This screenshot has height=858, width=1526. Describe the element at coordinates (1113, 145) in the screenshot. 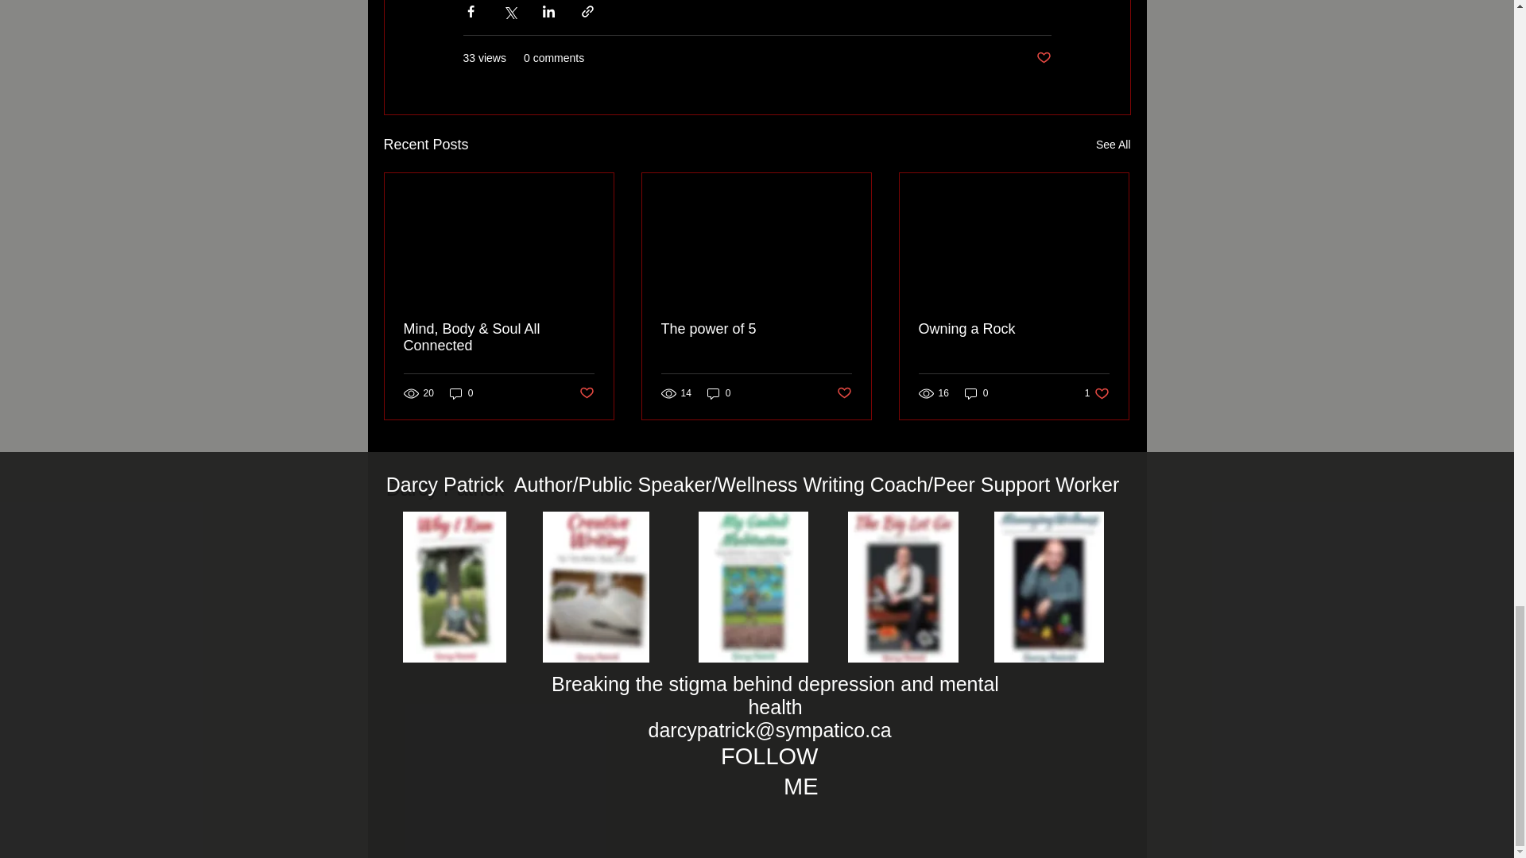

I see `See All` at that location.